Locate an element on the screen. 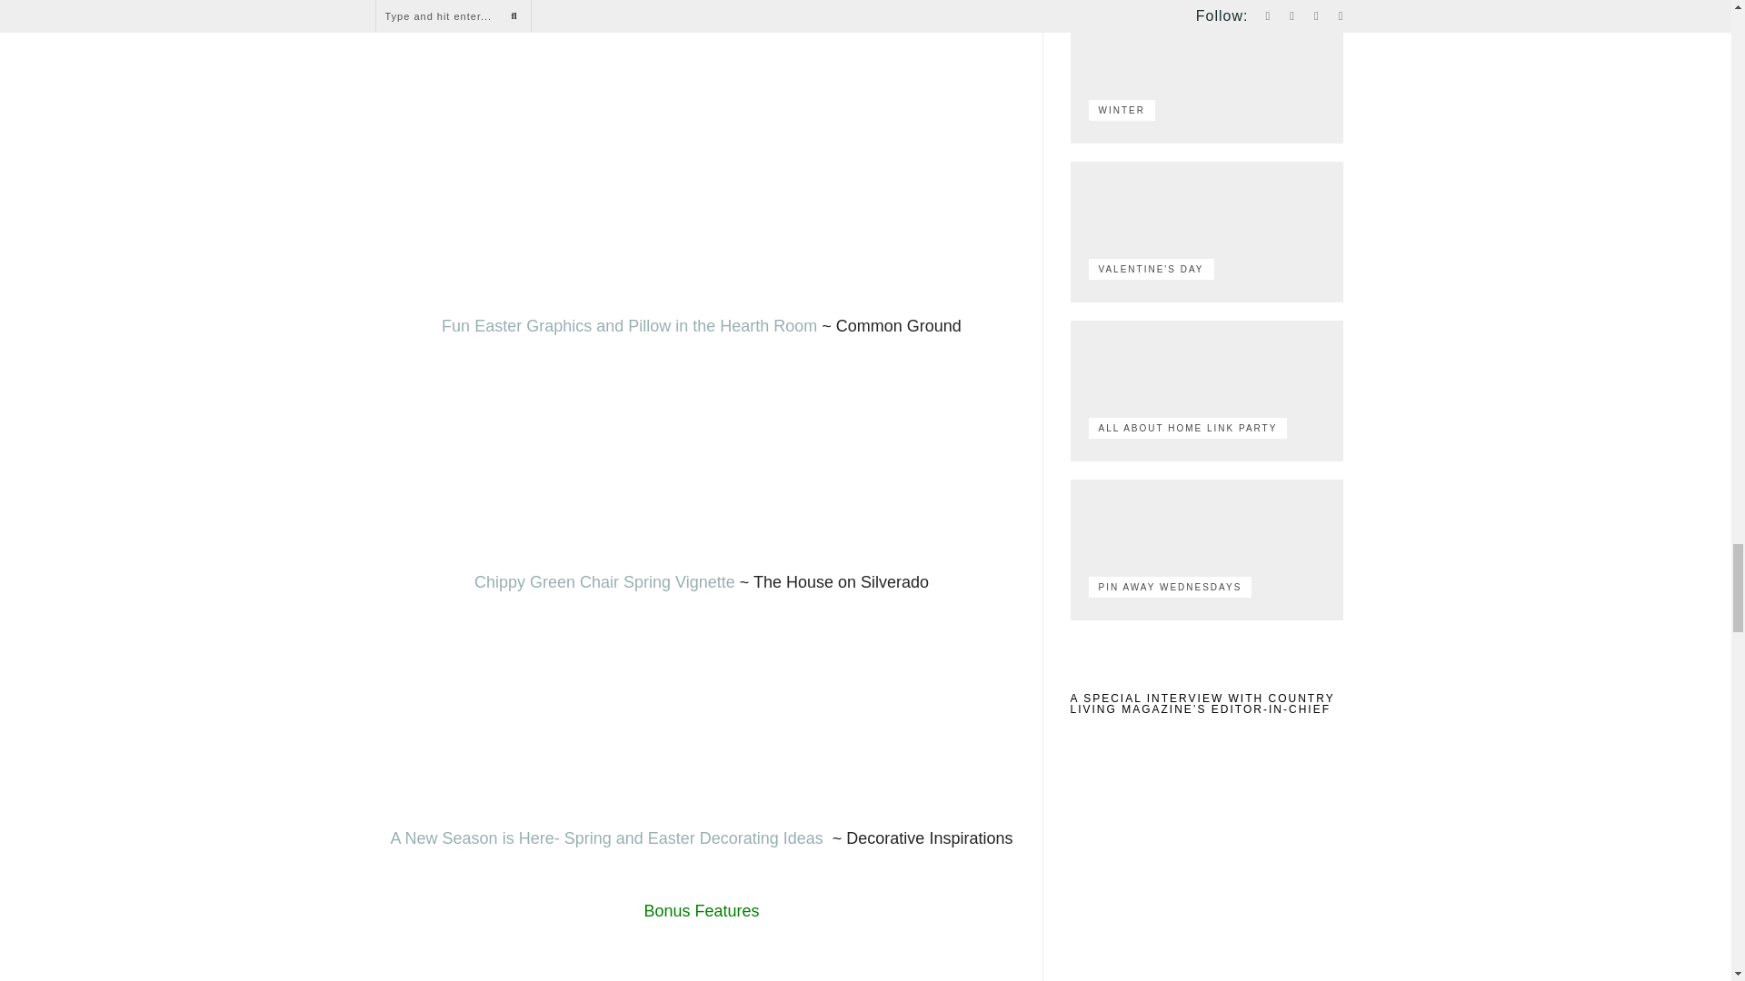 This screenshot has height=981, width=1745. Chippy Green Chair Spring Vignette is located at coordinates (604, 581).